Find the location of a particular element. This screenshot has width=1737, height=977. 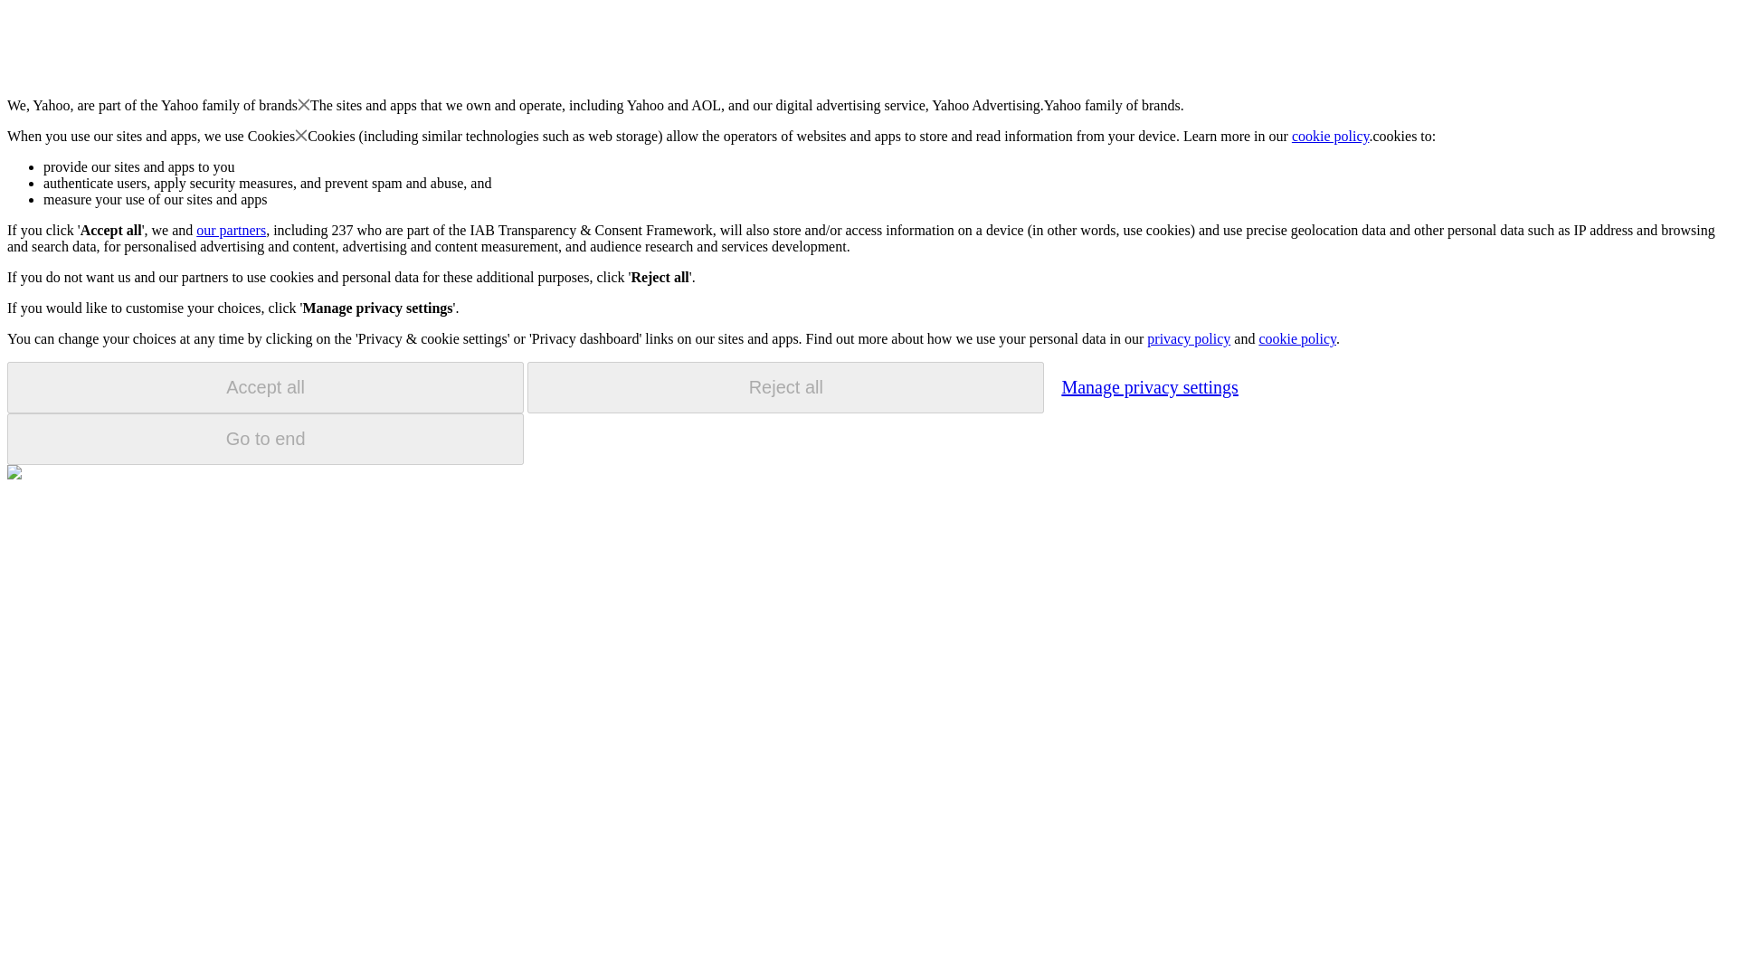

cookie policy is located at coordinates (1331, 136).